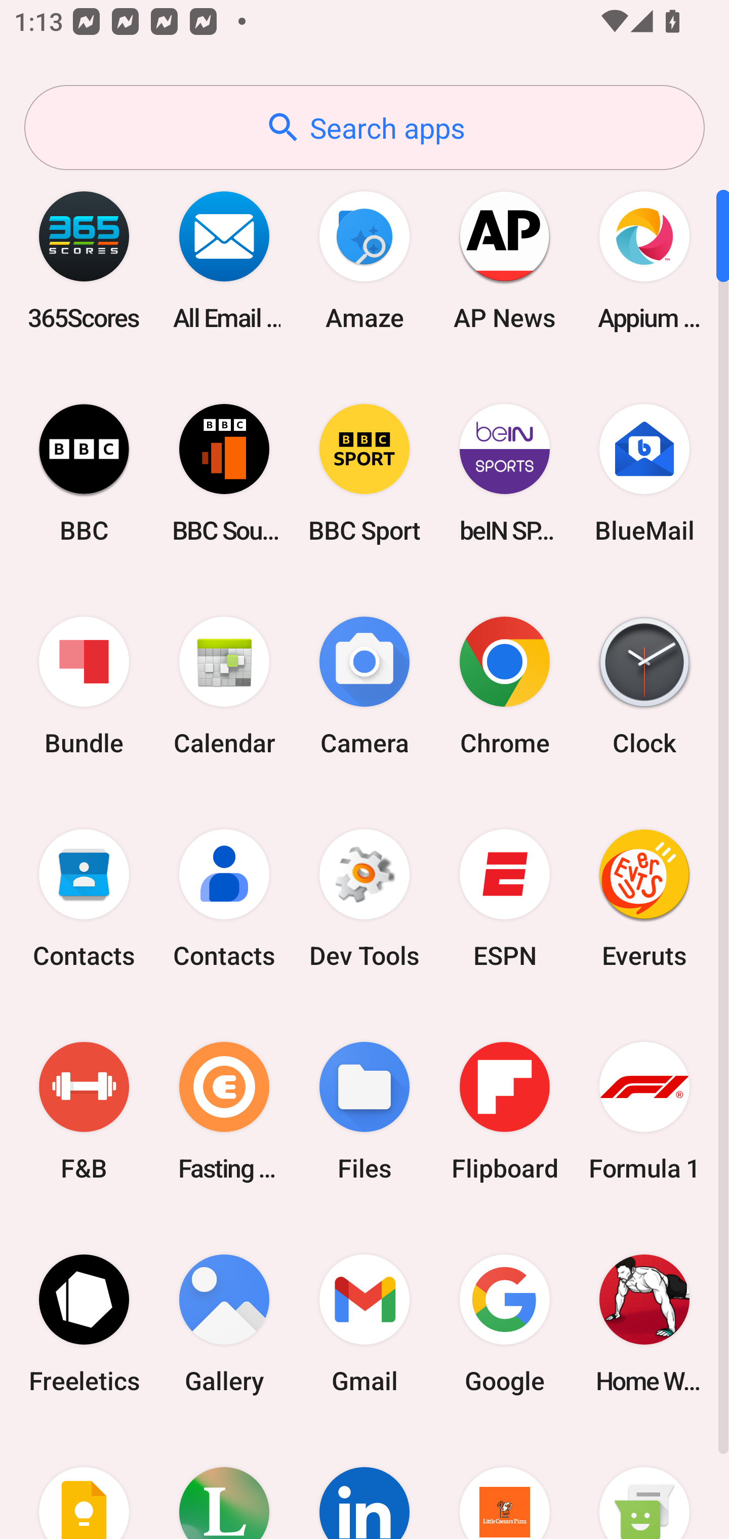  Describe the element at coordinates (224, 1484) in the screenshot. I see `Lifesum` at that location.